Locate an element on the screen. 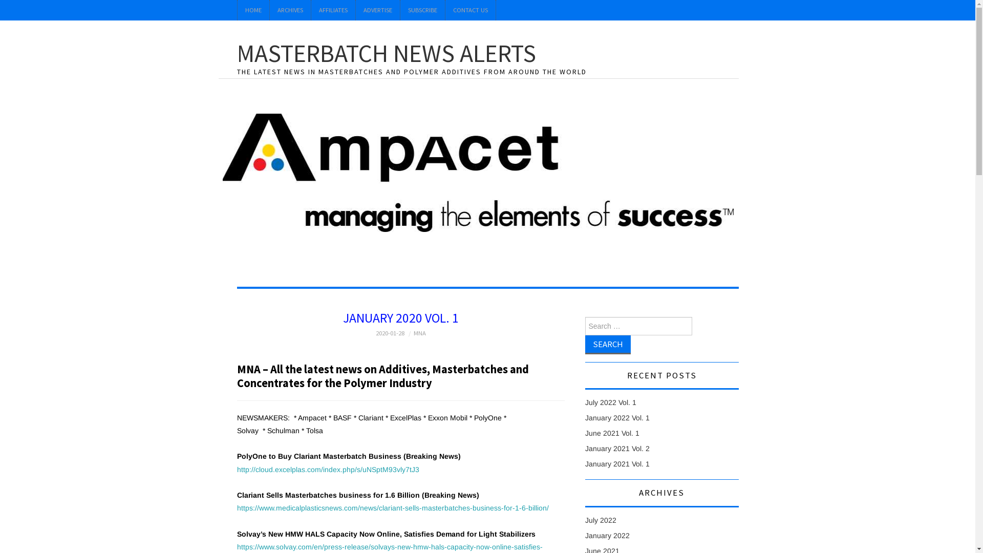  Search is located at coordinates (607, 345).